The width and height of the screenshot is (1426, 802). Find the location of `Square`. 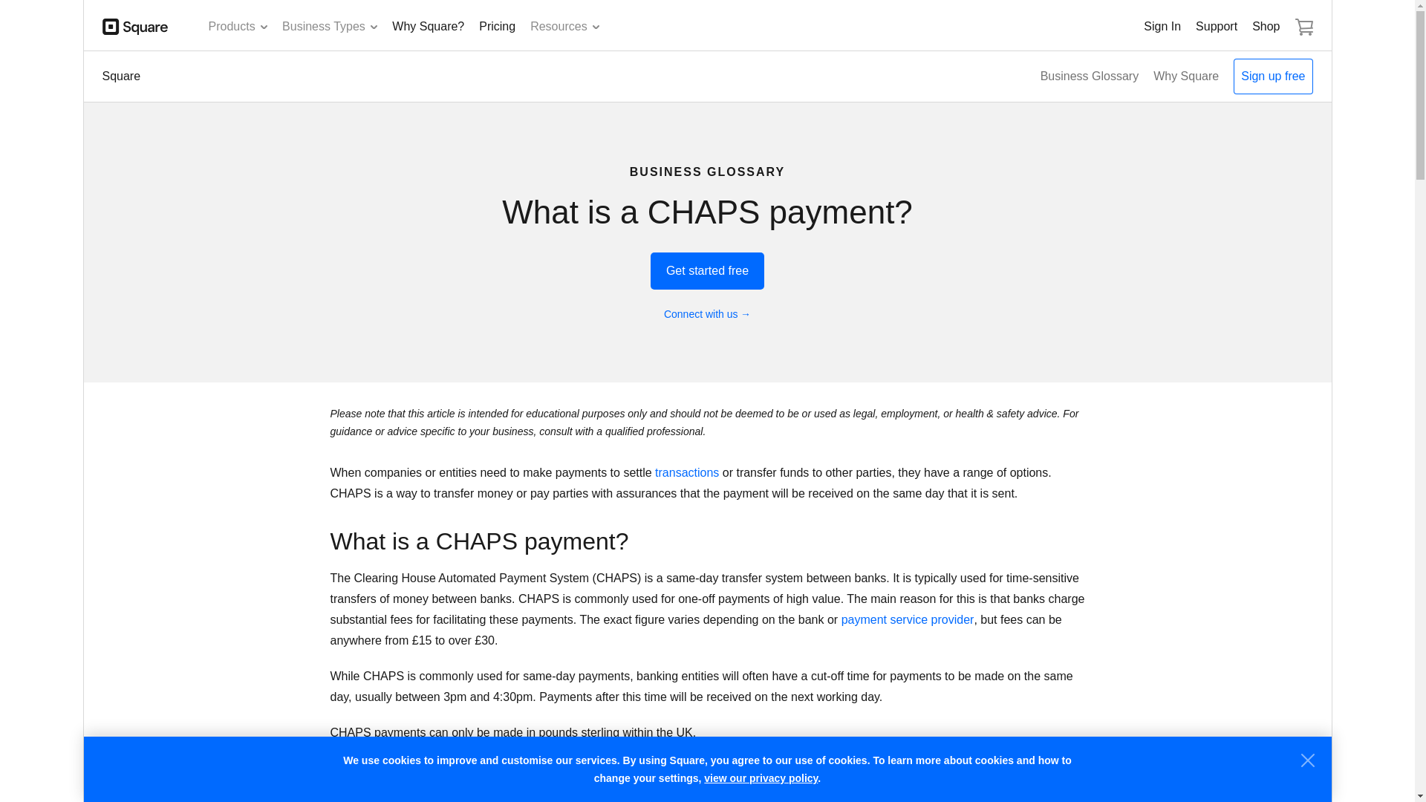

Square is located at coordinates (135, 27).